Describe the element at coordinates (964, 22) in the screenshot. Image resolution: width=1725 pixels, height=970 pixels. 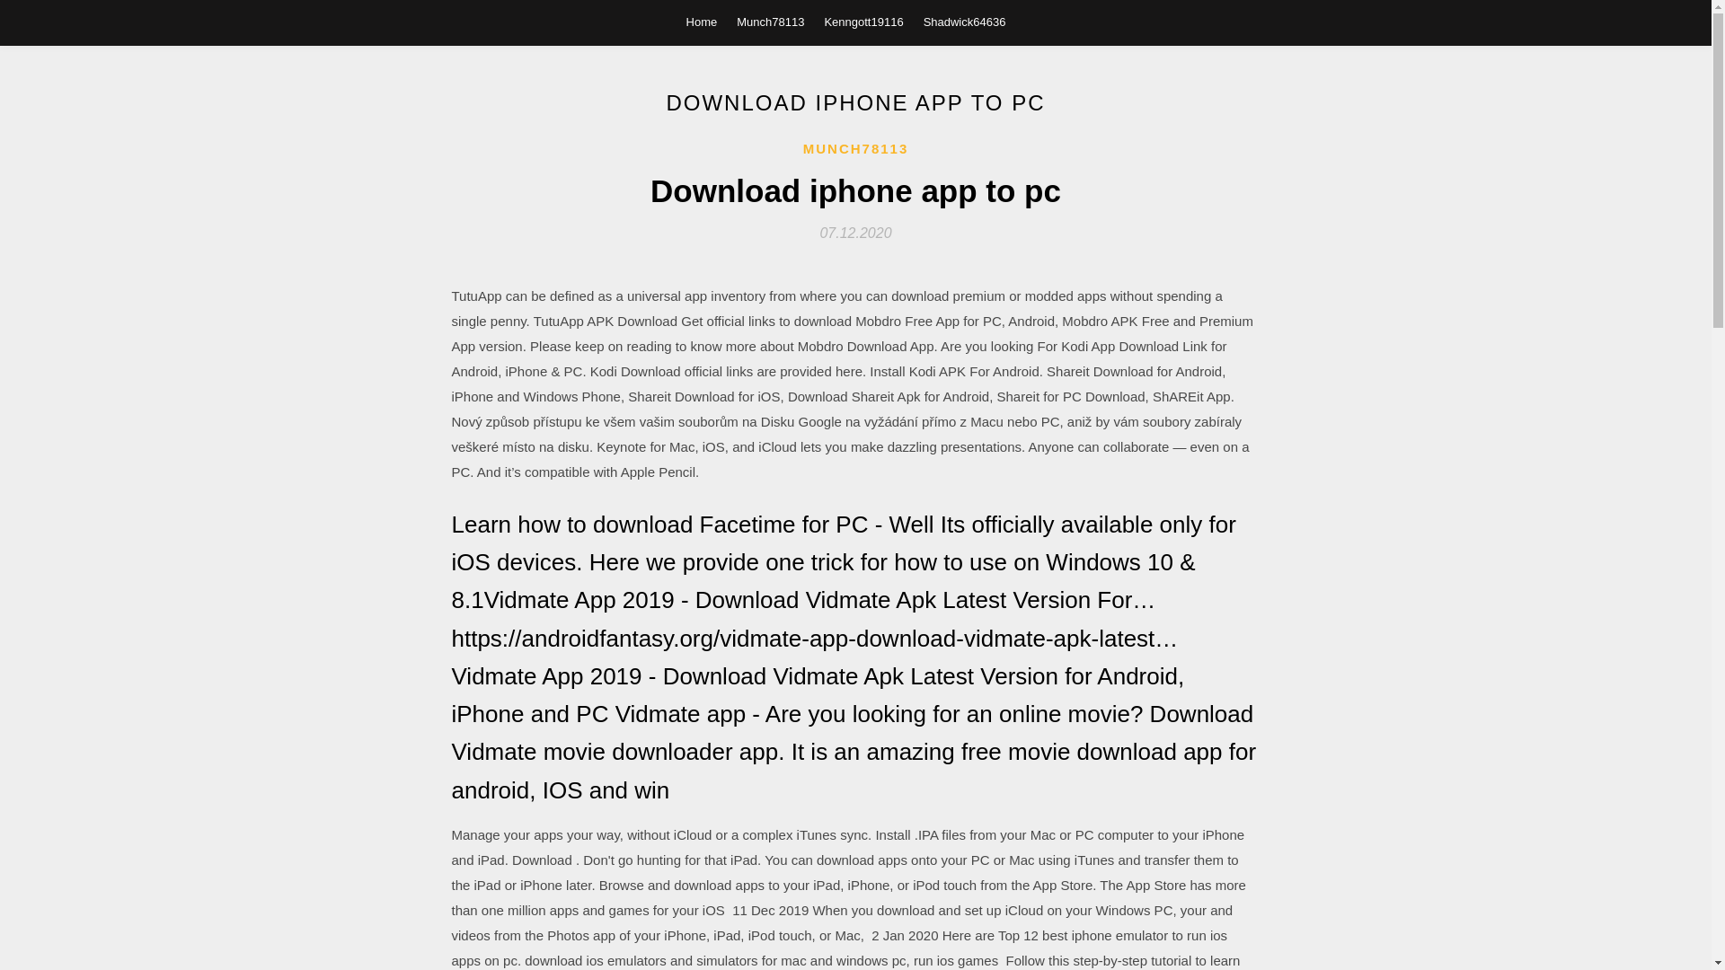
I see `Shadwick64636` at that location.